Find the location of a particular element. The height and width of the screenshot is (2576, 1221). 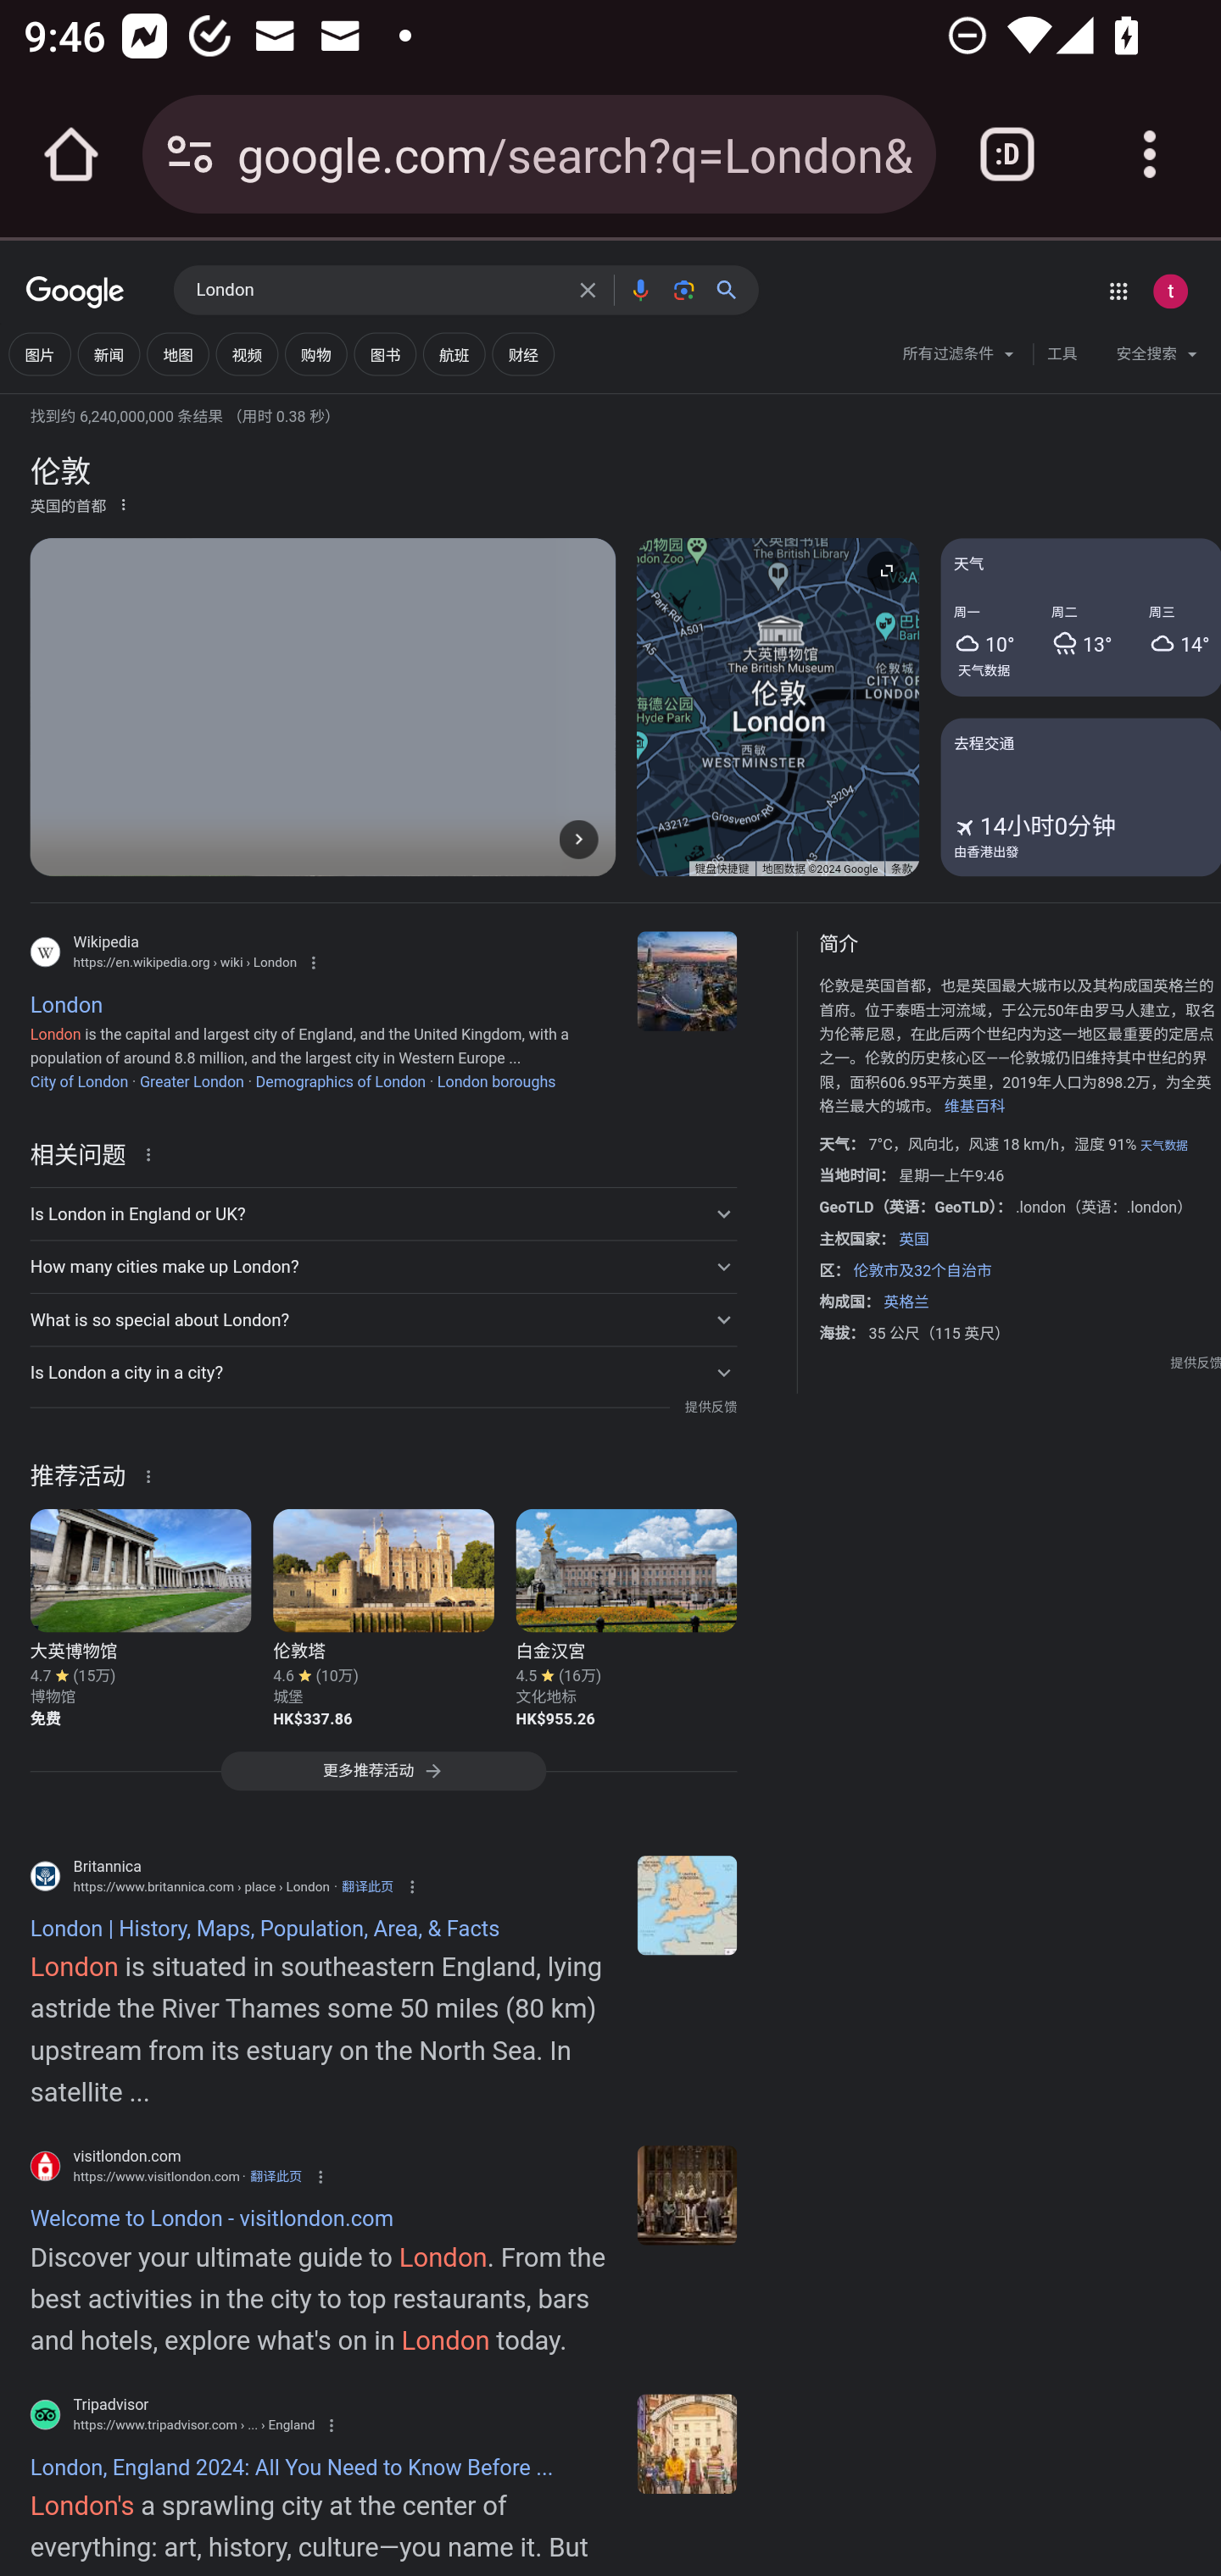

新闻 is located at coordinates (108, 354).